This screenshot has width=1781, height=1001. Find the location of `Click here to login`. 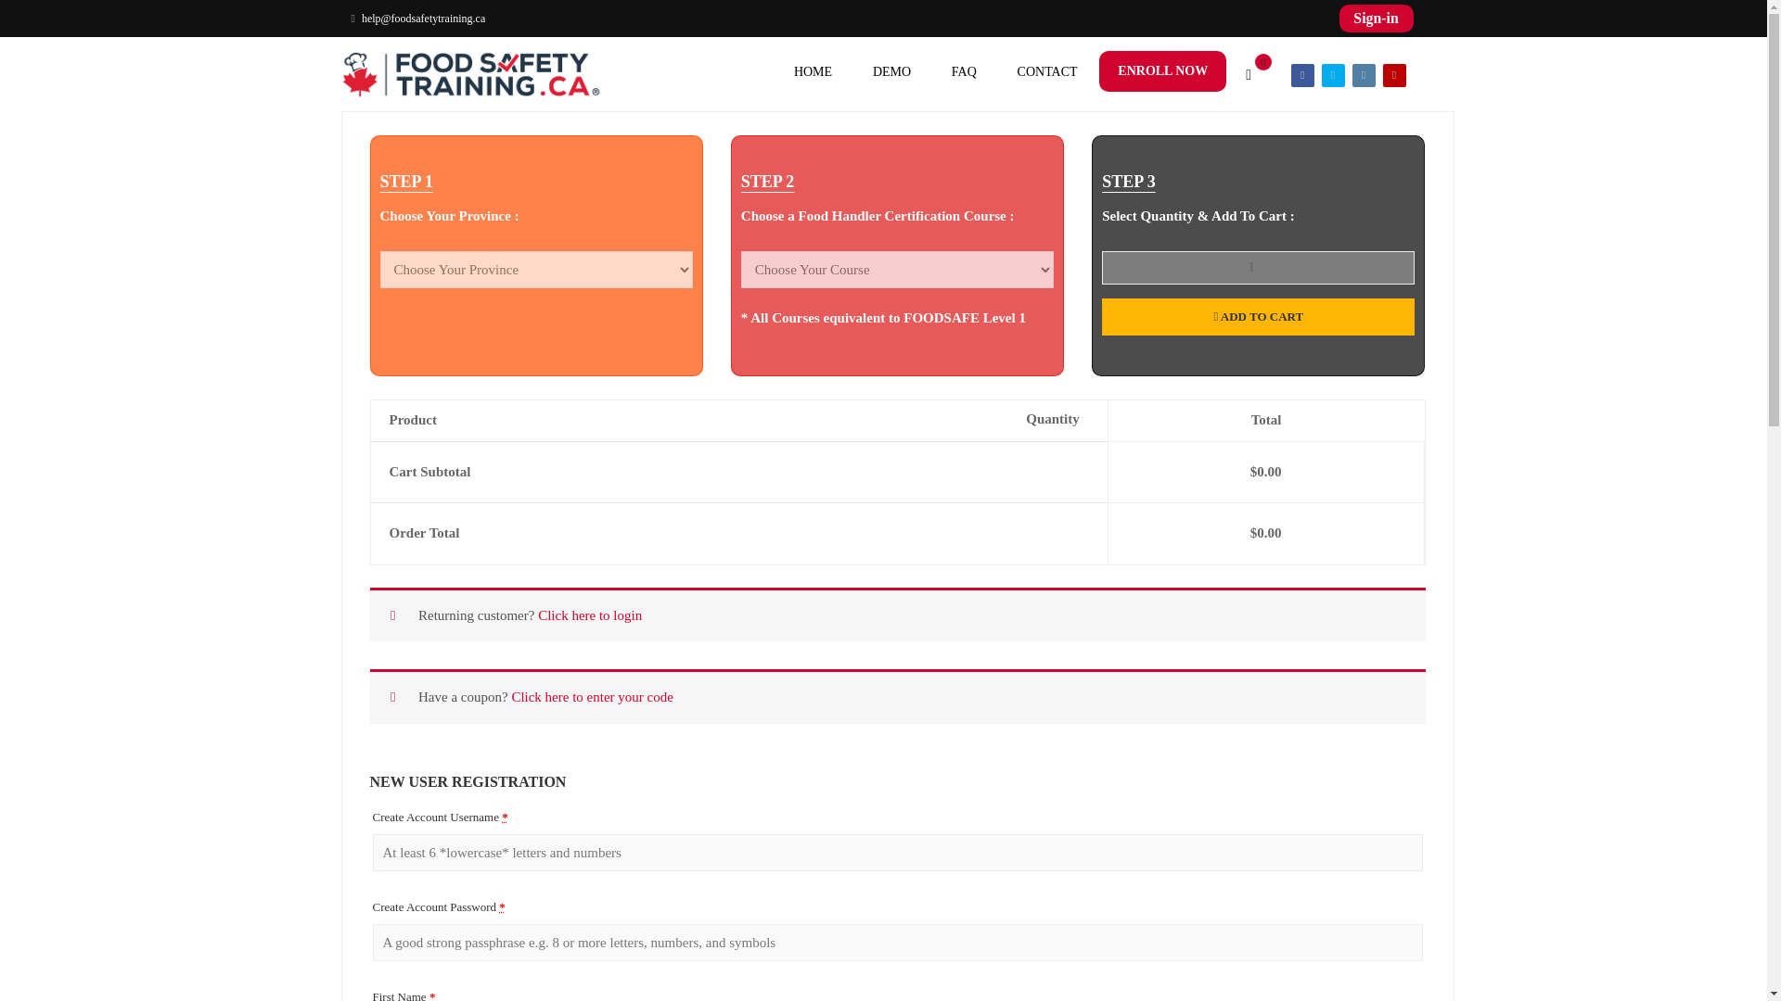

Click here to login is located at coordinates (589, 615).